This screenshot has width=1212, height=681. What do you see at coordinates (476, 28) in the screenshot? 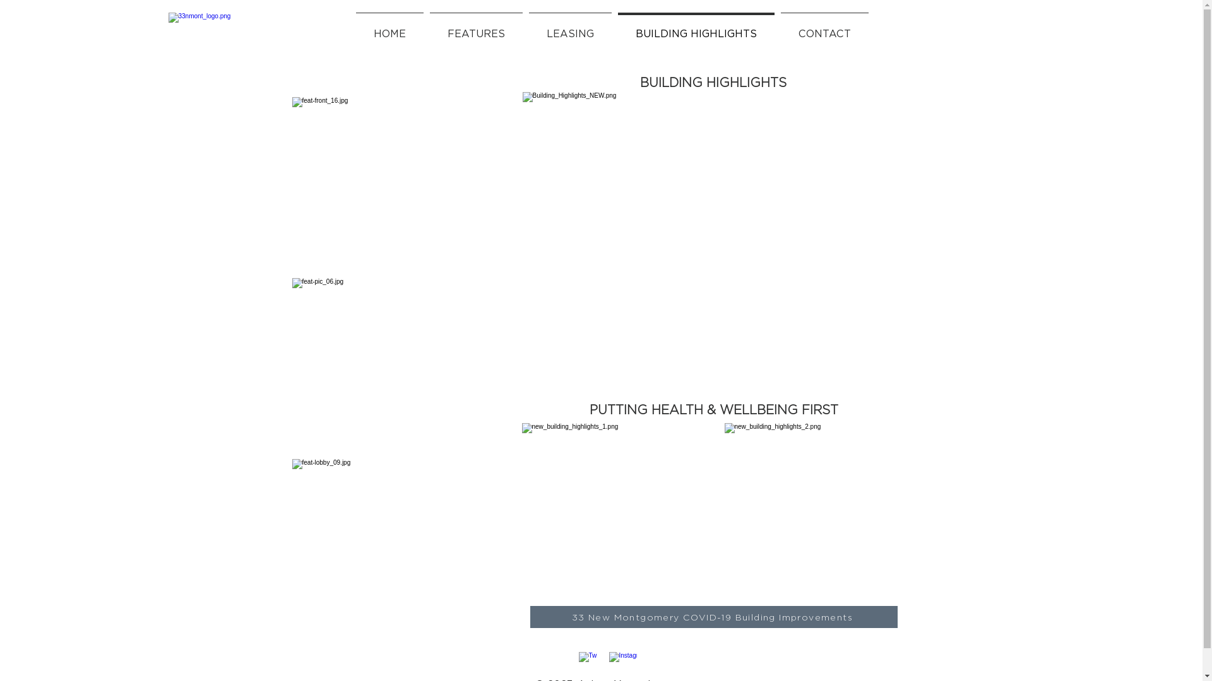
I see `FEATURES` at bounding box center [476, 28].